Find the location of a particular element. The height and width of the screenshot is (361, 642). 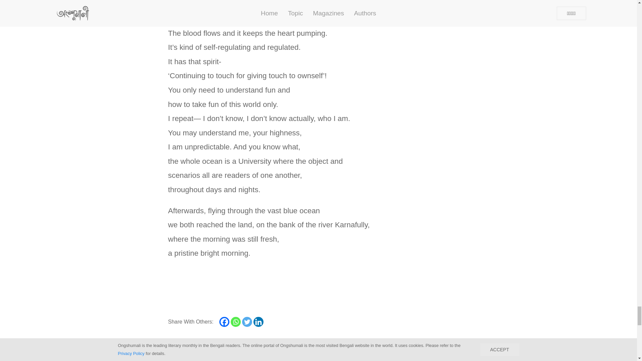

Whatsapp is located at coordinates (235, 322).